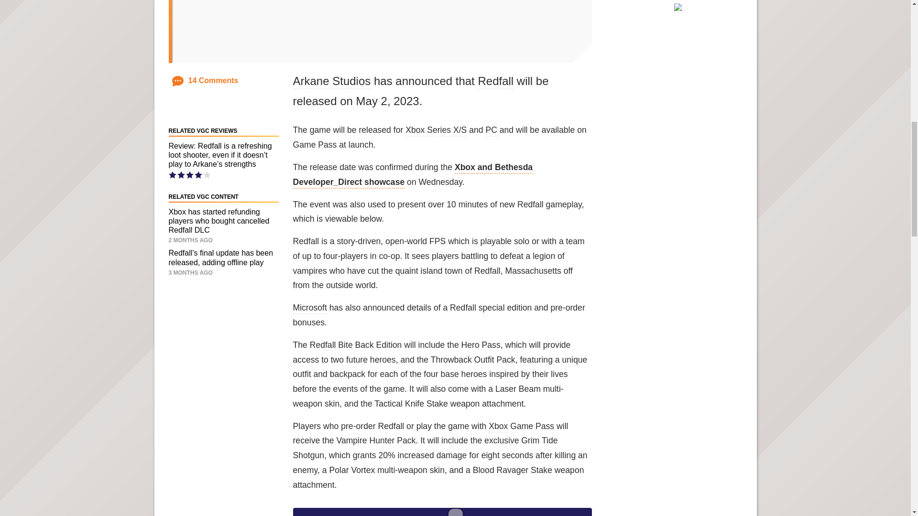  What do you see at coordinates (491, 131) in the screenshot?
I see `PC` at bounding box center [491, 131].